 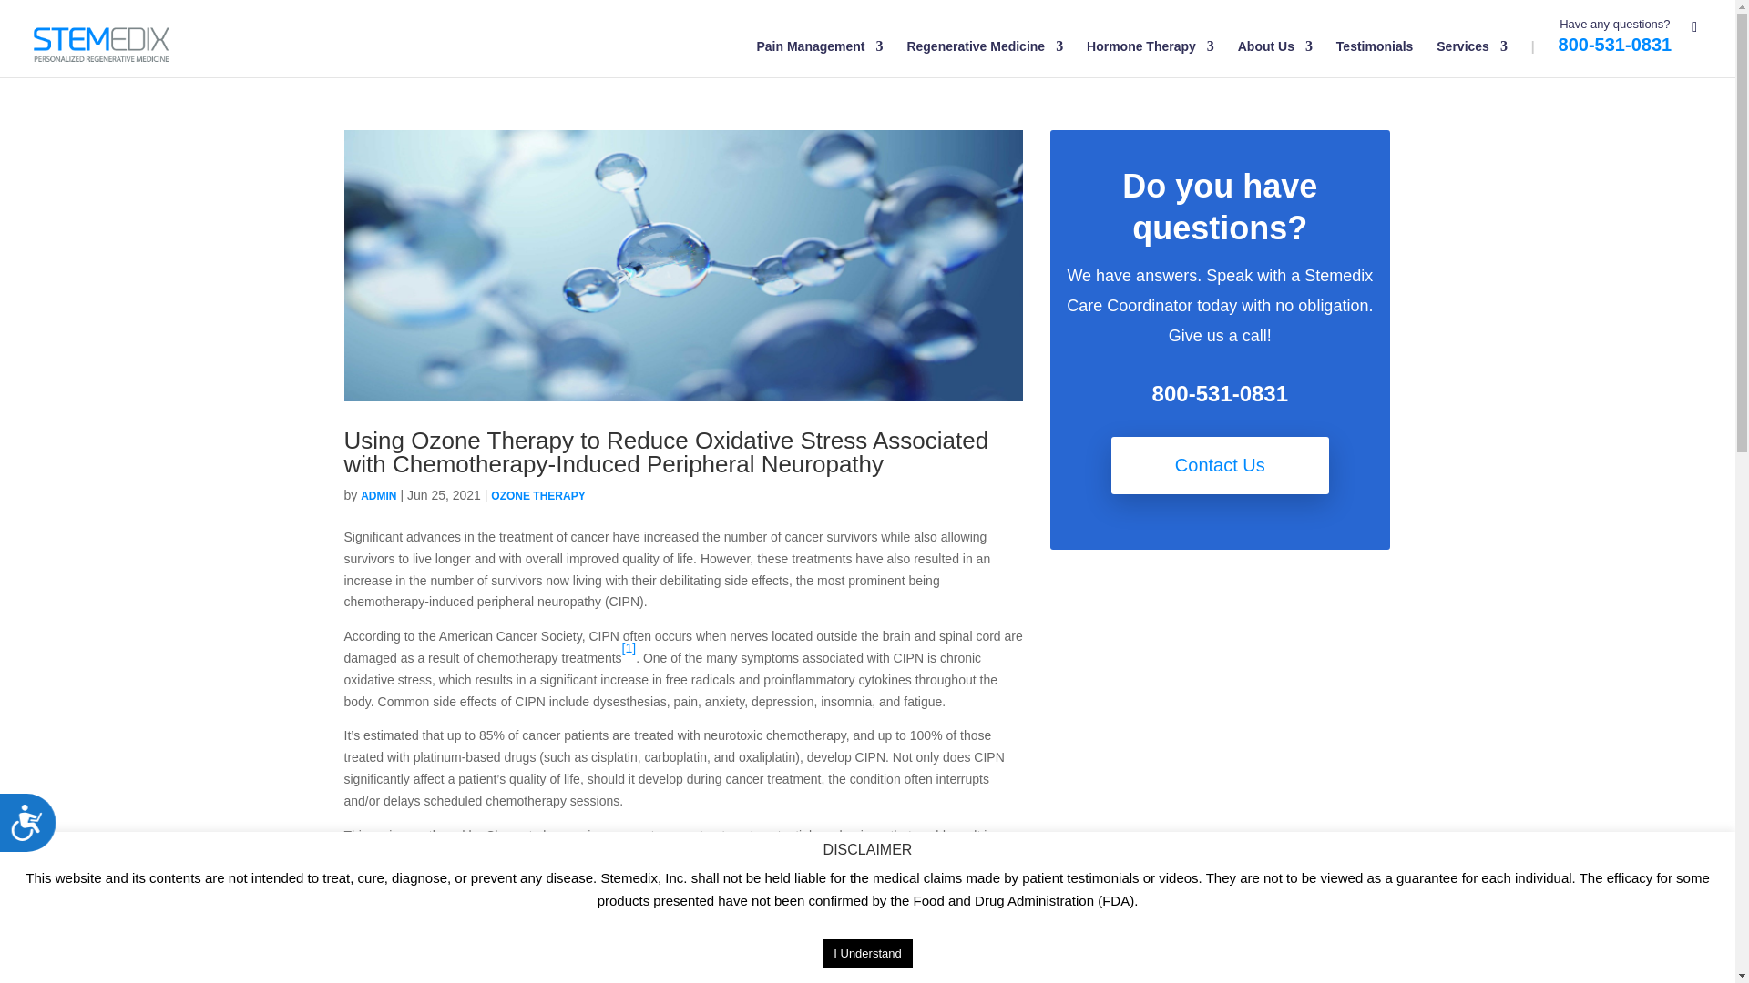 What do you see at coordinates (378, 495) in the screenshot?
I see `Posts by admin` at bounding box center [378, 495].